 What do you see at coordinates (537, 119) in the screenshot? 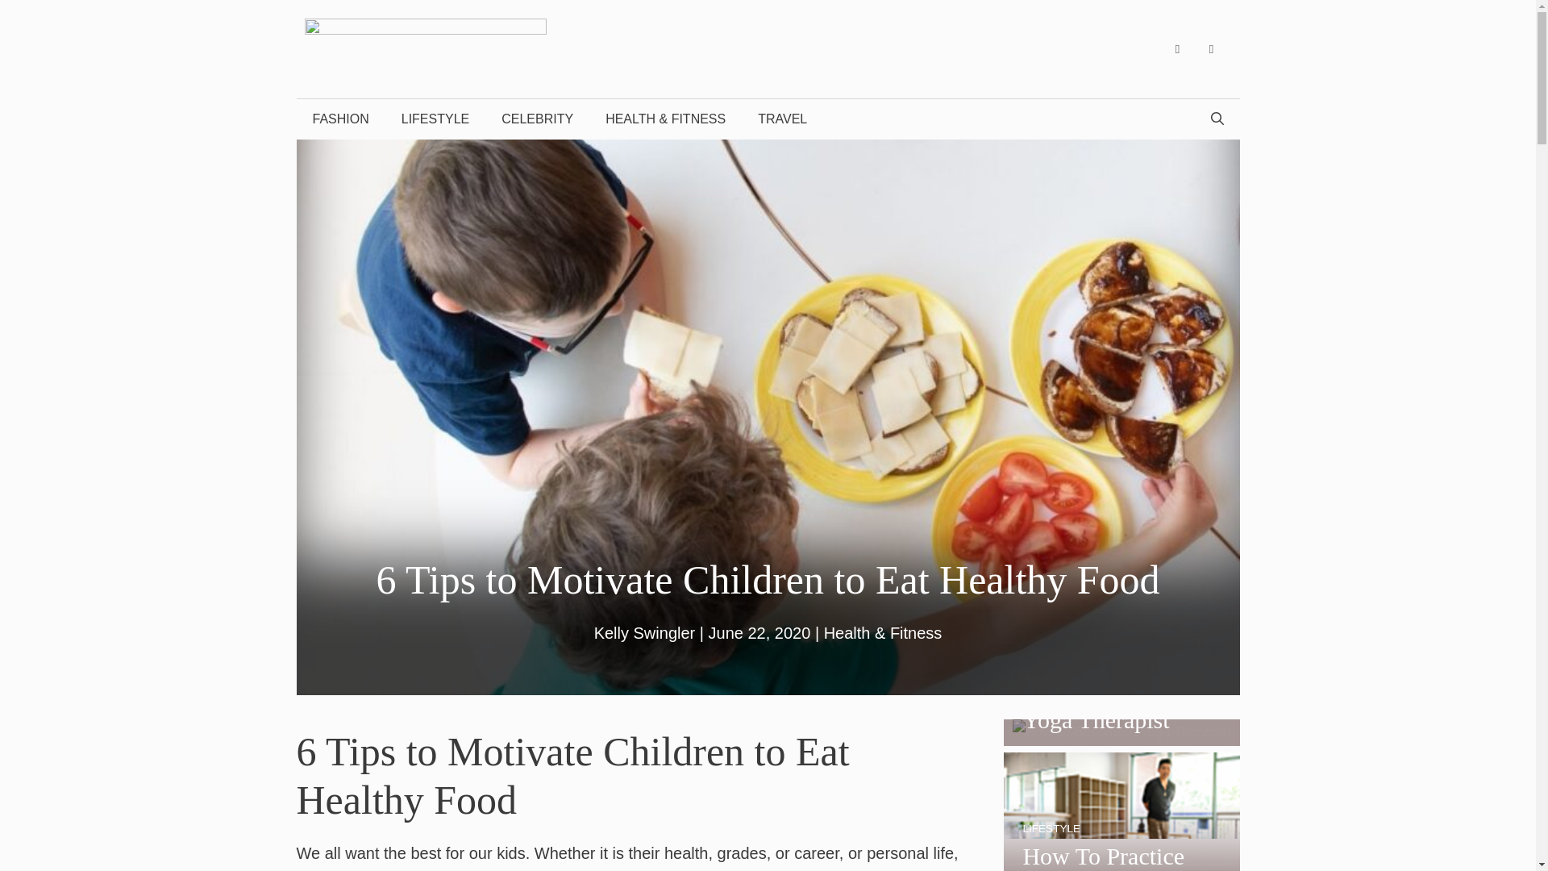
I see `CELEBRITY` at bounding box center [537, 119].